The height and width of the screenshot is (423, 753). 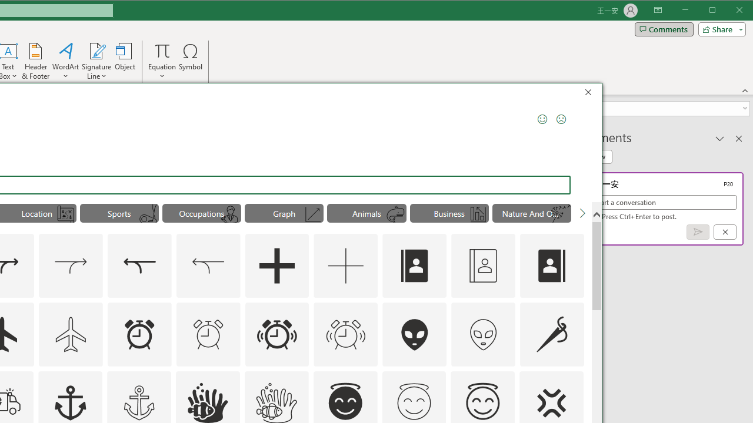 What do you see at coordinates (414, 401) in the screenshot?
I see `AutomationID: Icons` at bounding box center [414, 401].